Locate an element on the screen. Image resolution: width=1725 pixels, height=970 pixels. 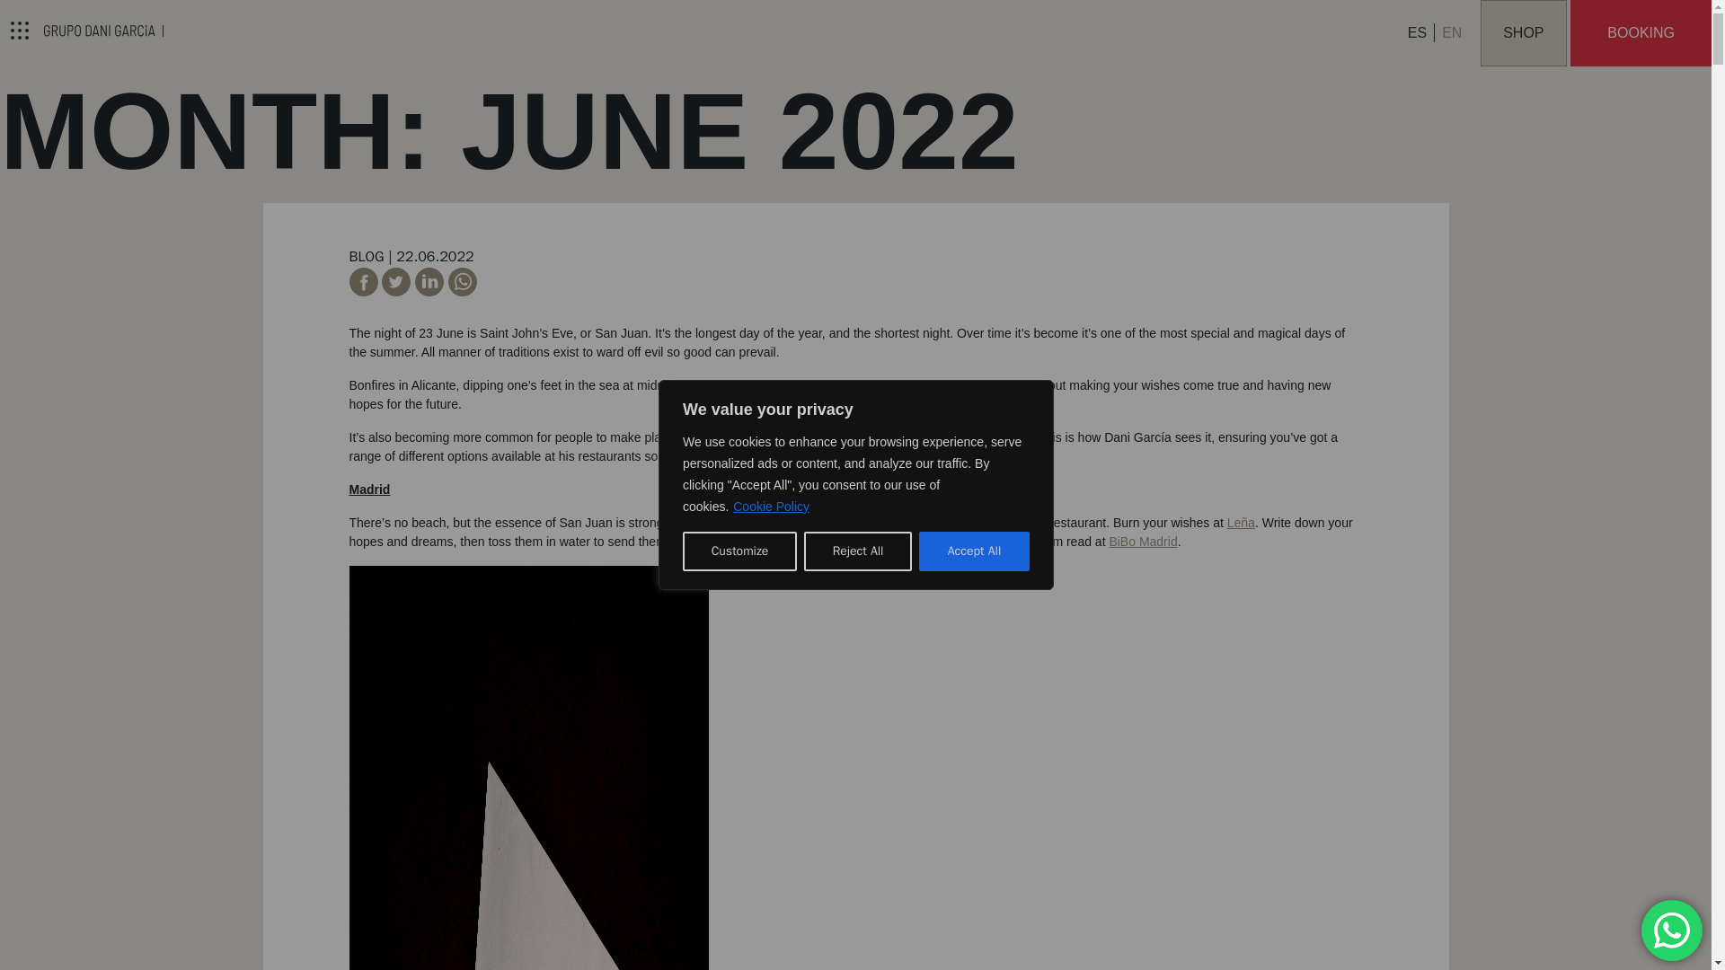
Compartir en WhatsApp is located at coordinates (463, 291).